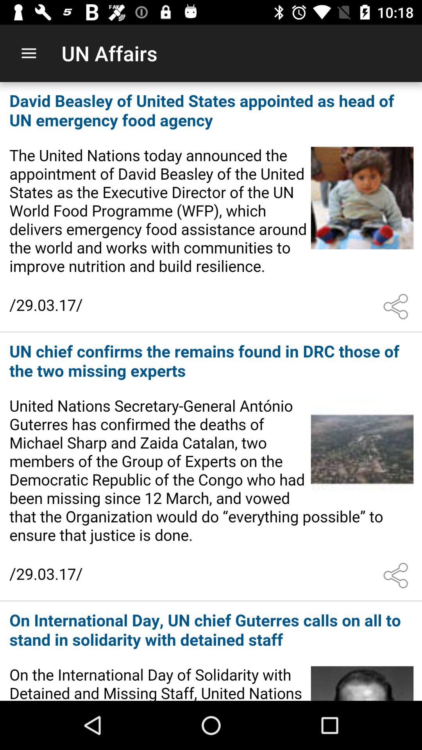  What do you see at coordinates (211, 652) in the screenshot?
I see `open link` at bounding box center [211, 652].